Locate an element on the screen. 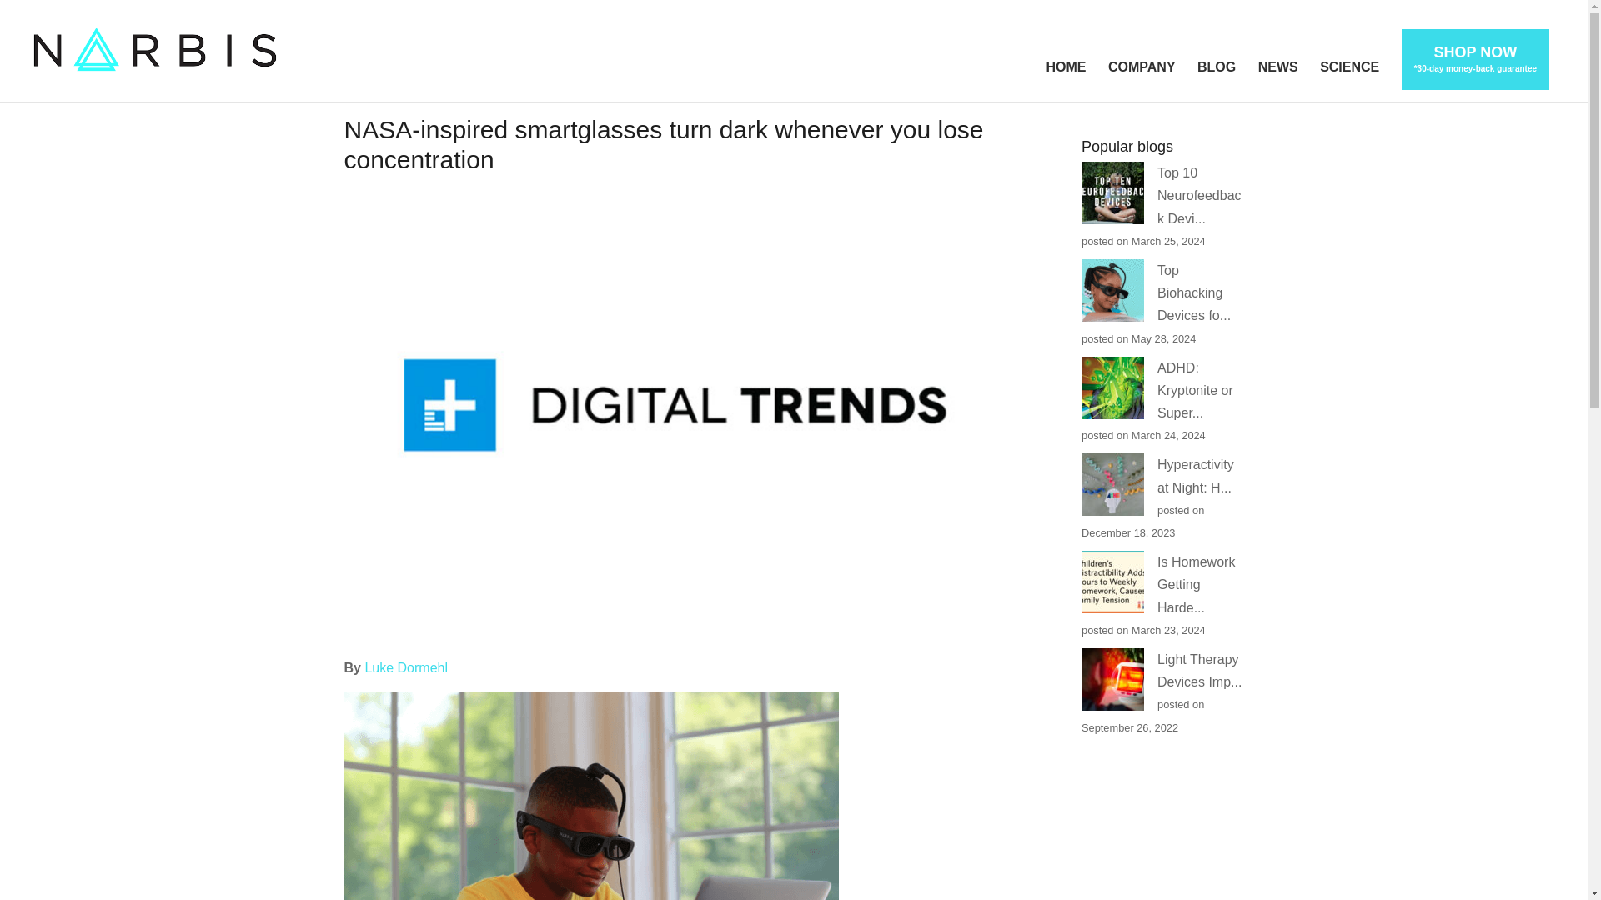 This screenshot has height=900, width=1601. Is Homework Getting Harde... is located at coordinates (1196, 584).